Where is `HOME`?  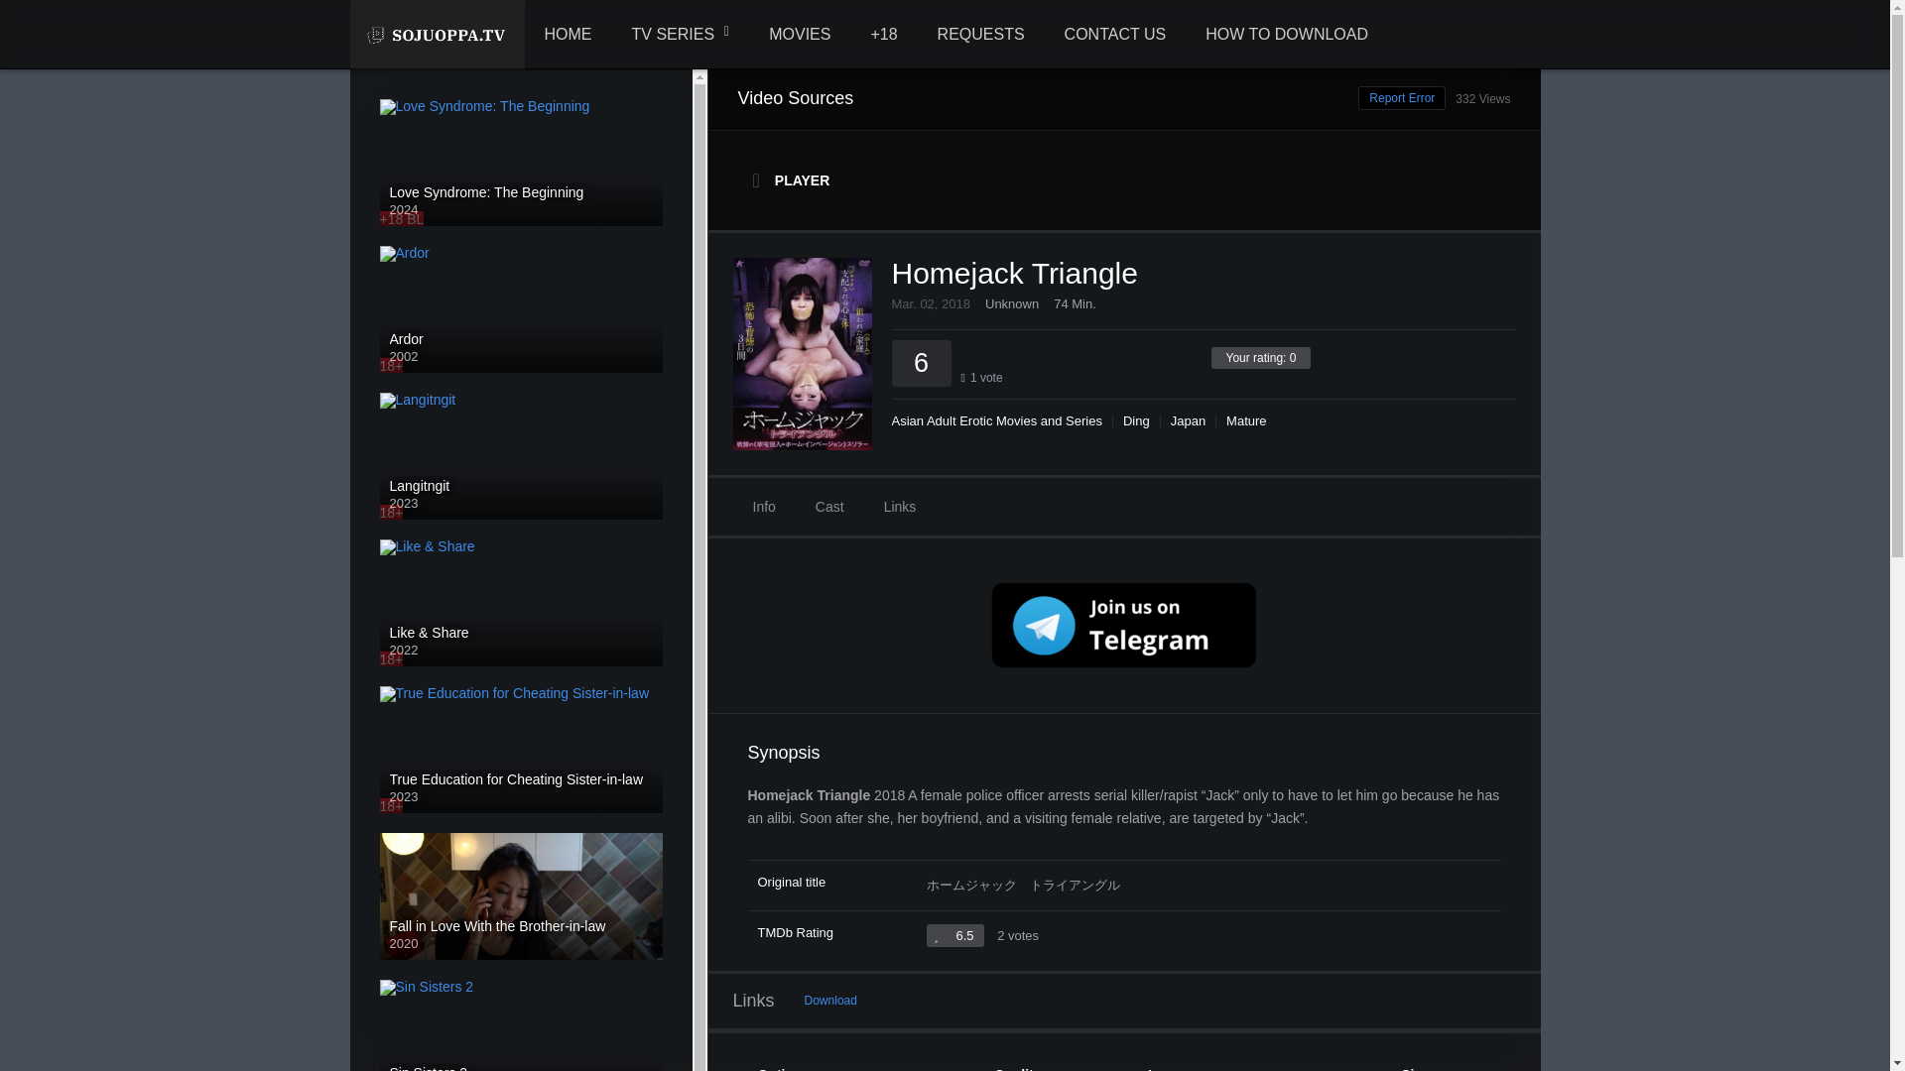
HOME is located at coordinates (568, 35).